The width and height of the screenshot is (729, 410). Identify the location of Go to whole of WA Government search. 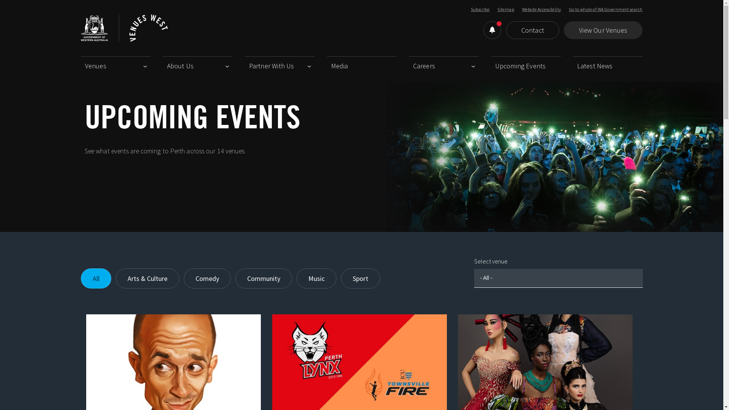
(606, 9).